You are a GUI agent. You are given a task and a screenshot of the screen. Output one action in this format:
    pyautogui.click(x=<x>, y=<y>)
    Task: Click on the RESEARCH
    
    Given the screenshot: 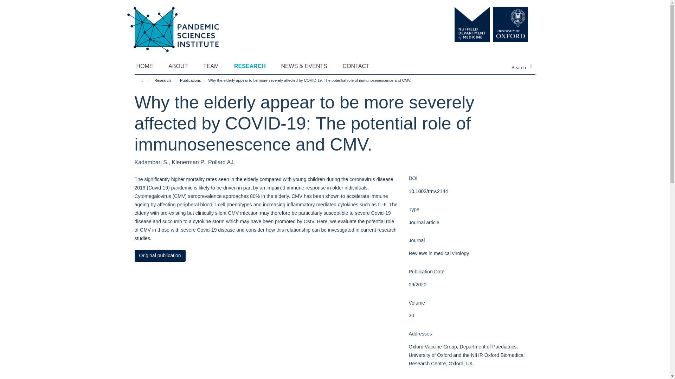 What is the action you would take?
    pyautogui.click(x=255, y=66)
    